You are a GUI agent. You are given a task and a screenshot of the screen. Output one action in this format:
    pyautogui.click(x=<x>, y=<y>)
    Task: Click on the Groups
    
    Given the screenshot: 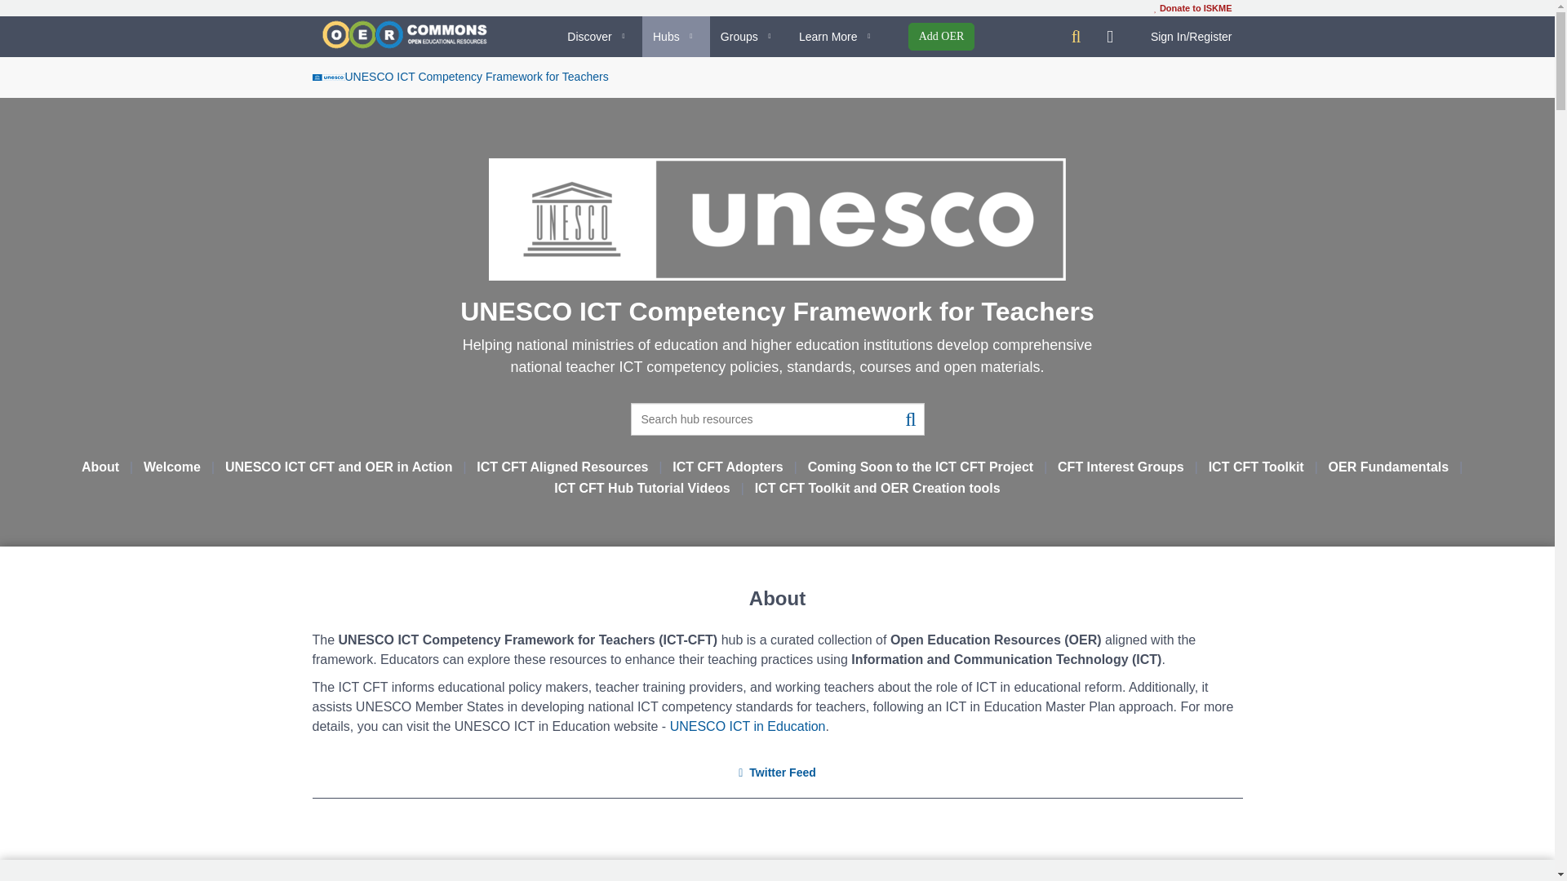 What is the action you would take?
    pyautogui.click(x=748, y=37)
    